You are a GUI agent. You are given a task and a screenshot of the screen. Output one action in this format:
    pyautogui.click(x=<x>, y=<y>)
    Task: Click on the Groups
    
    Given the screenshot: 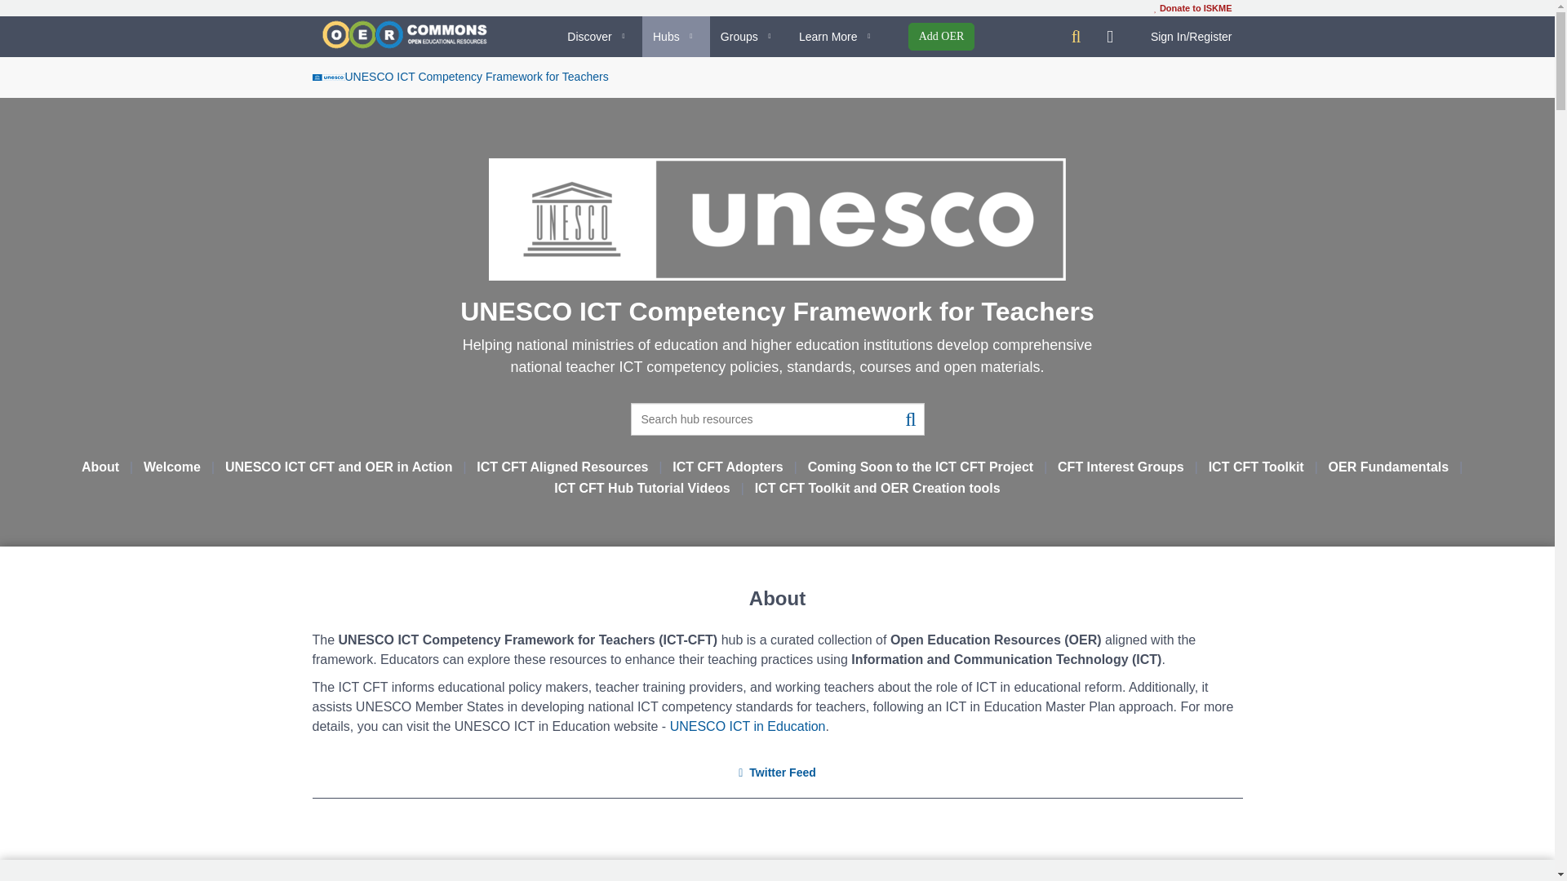 What is the action you would take?
    pyautogui.click(x=748, y=37)
    